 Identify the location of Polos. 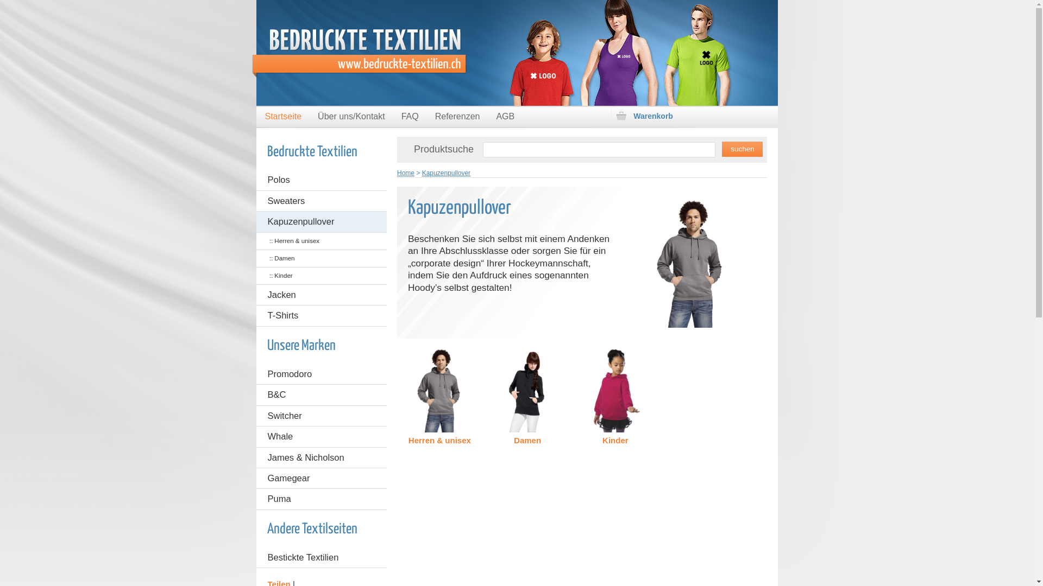
(322, 180).